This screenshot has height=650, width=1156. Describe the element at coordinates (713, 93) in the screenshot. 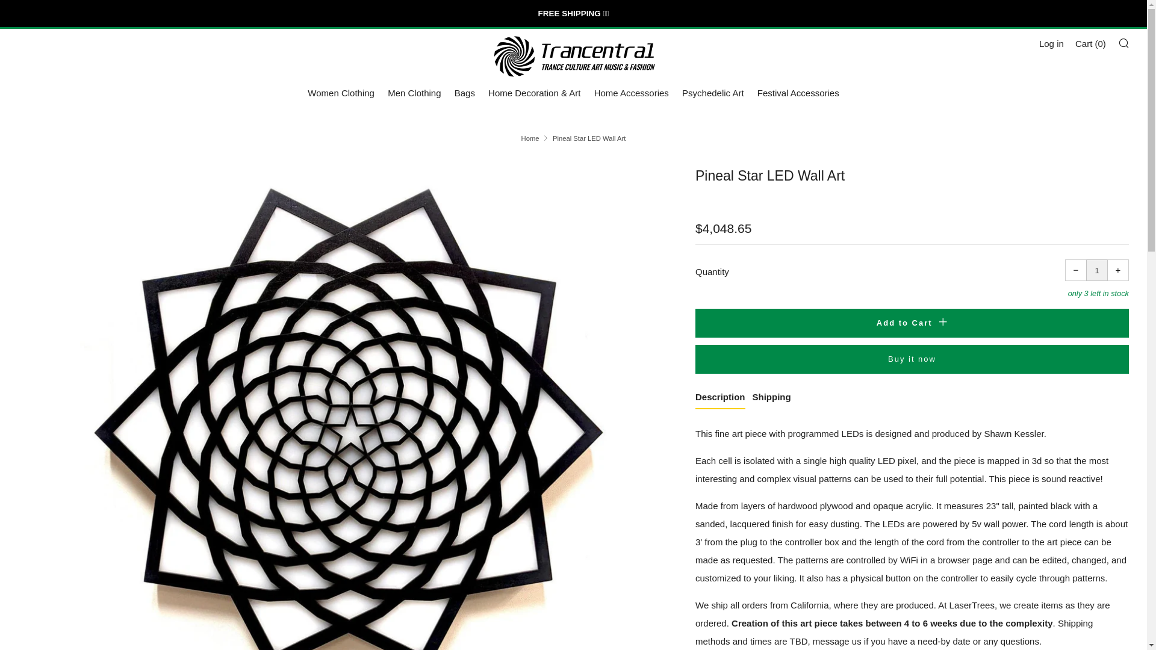

I see `Psychedelic Art` at that location.